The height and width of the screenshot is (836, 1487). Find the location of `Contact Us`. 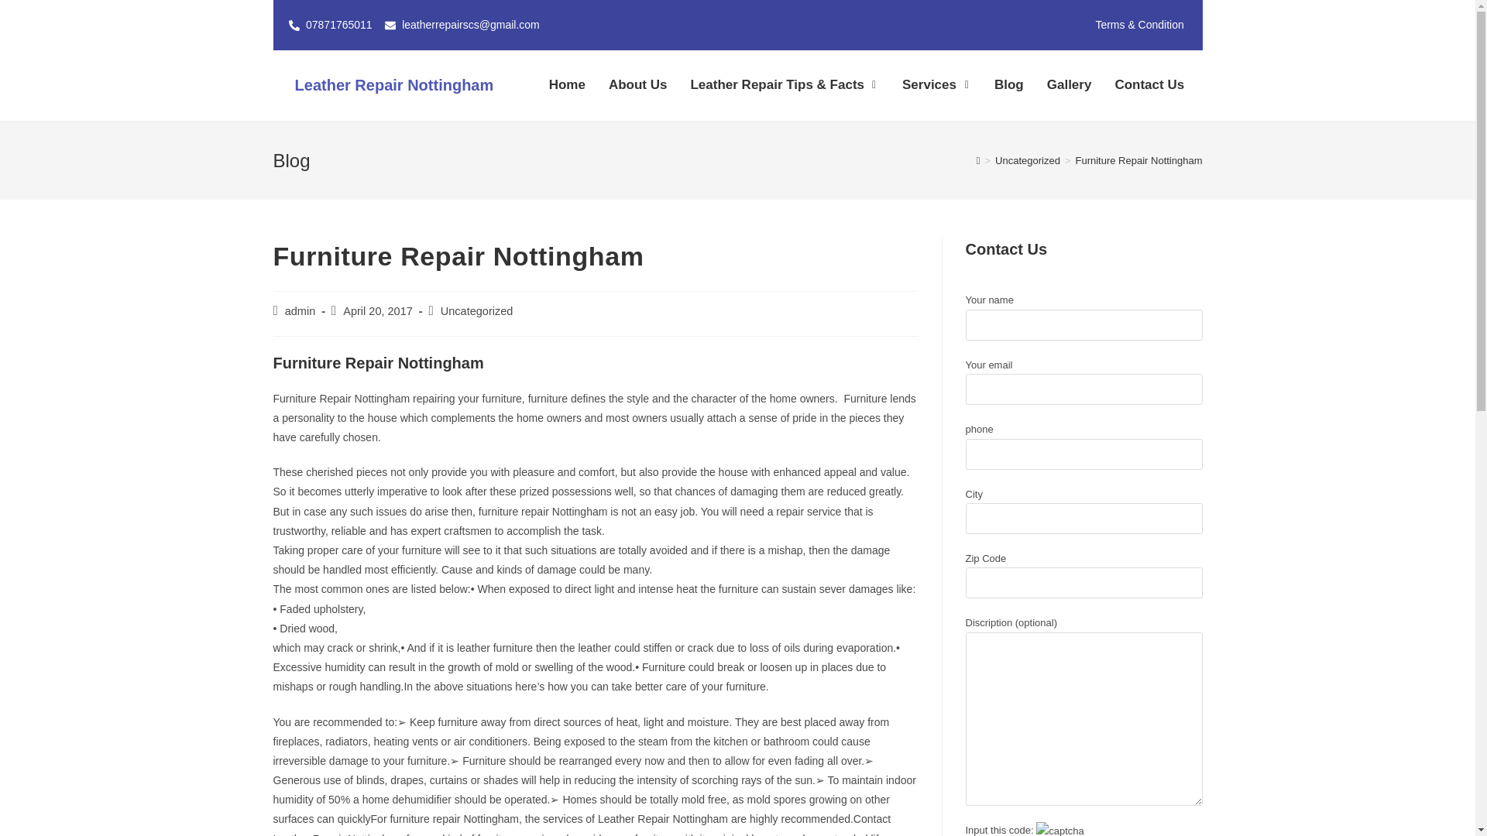

Contact Us is located at coordinates (1143, 85).